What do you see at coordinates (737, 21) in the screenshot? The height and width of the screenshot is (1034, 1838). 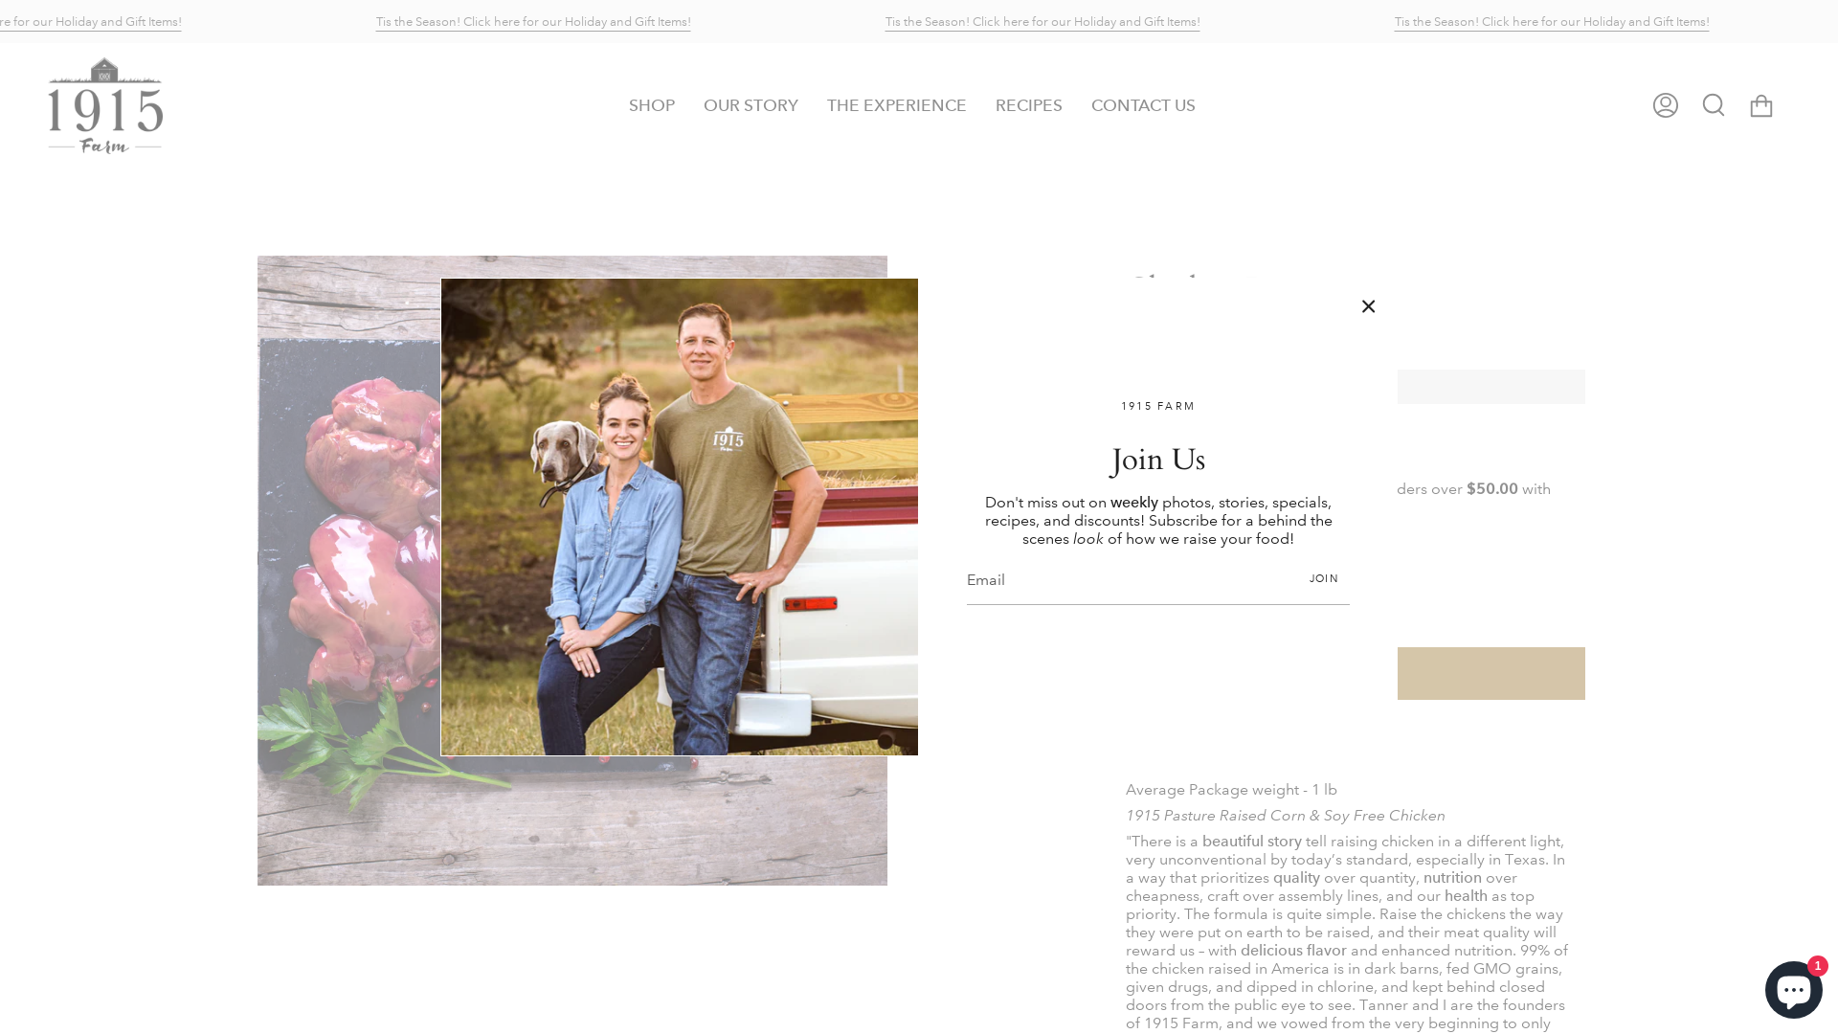 I see `Tis the Season! Click here for our Holiday and Gift Items!` at bounding box center [737, 21].